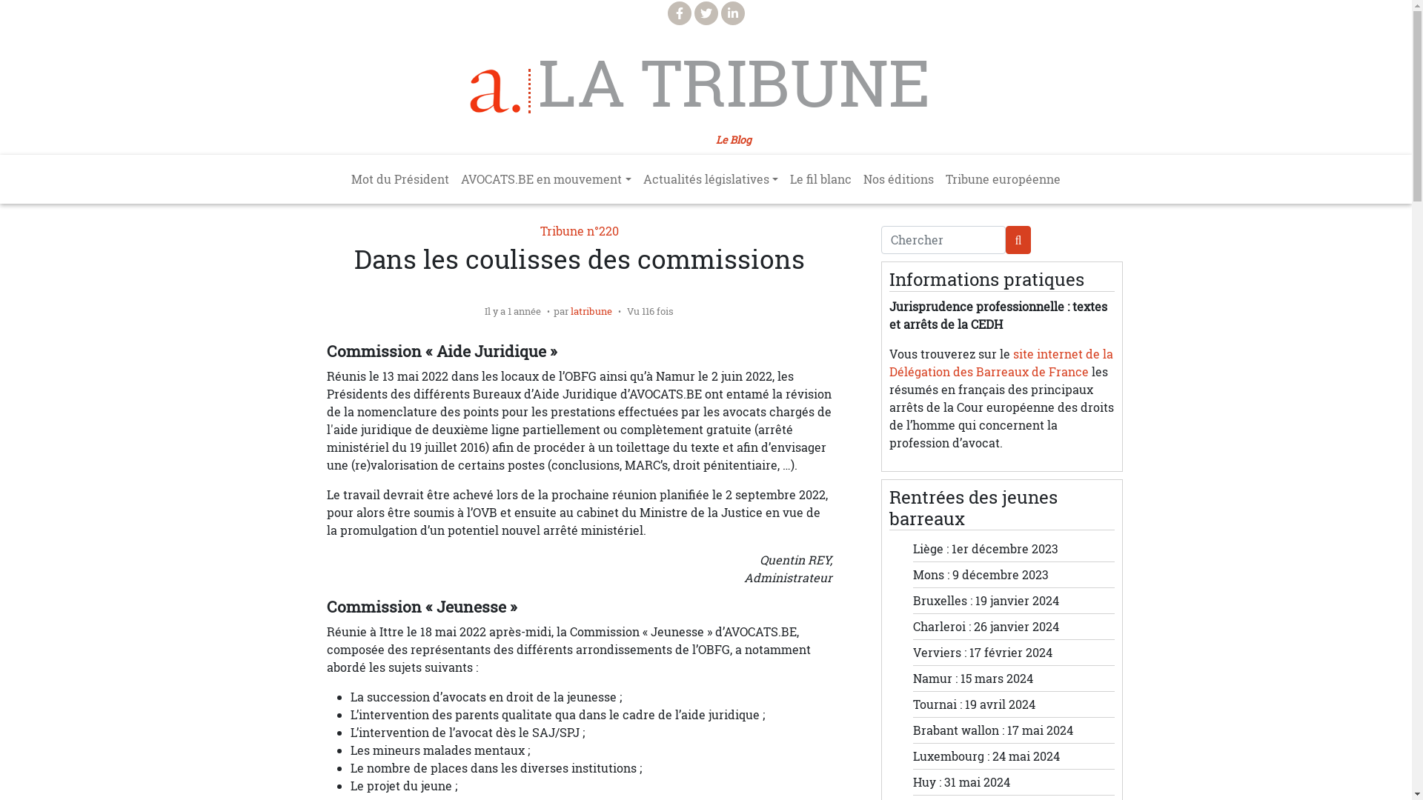  Describe the element at coordinates (943, 240) in the screenshot. I see `Chercher` at that location.